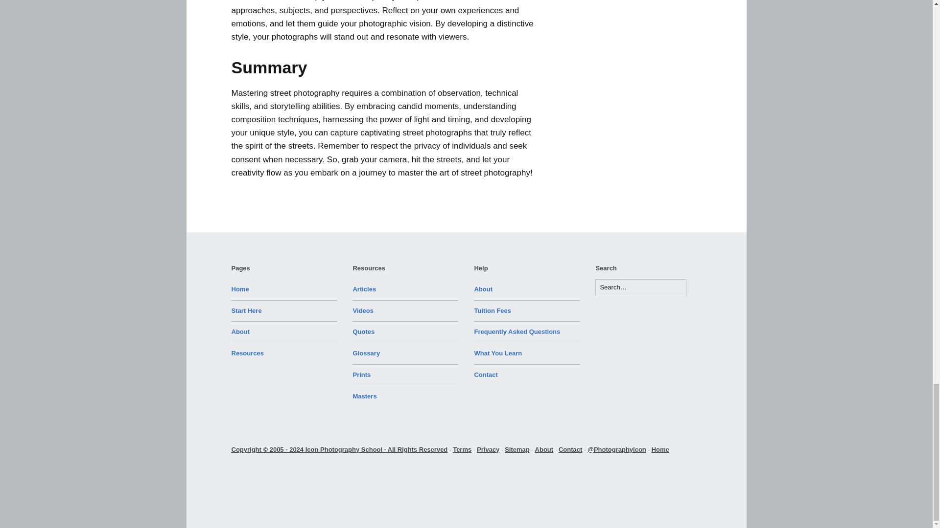  What do you see at coordinates (364, 289) in the screenshot?
I see `Photography Articles` at bounding box center [364, 289].